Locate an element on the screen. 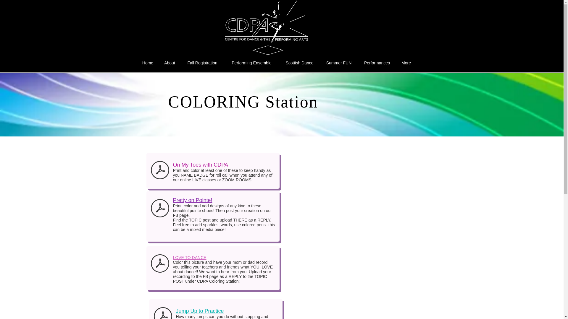 This screenshot has width=568, height=319. On My Toes with CDPA  is located at coordinates (201, 165).